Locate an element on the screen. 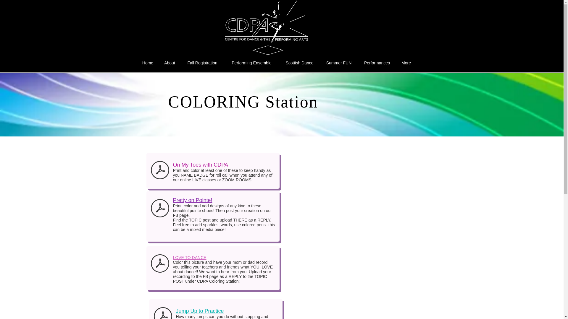 This screenshot has width=568, height=319. On My Toes with CDPA  is located at coordinates (201, 165).